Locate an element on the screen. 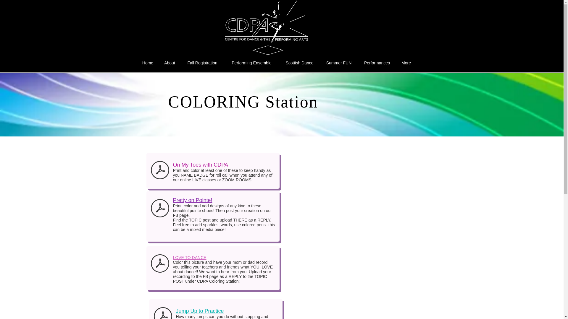 This screenshot has width=568, height=319. On My Toes with CDPA  is located at coordinates (201, 165).